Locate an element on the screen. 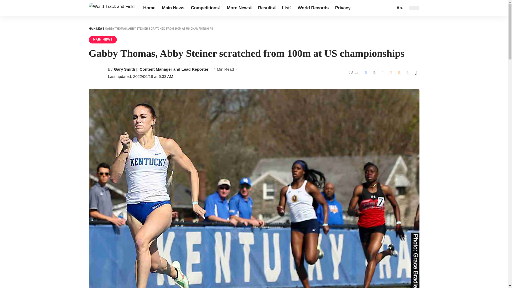  Results is located at coordinates (267, 8).